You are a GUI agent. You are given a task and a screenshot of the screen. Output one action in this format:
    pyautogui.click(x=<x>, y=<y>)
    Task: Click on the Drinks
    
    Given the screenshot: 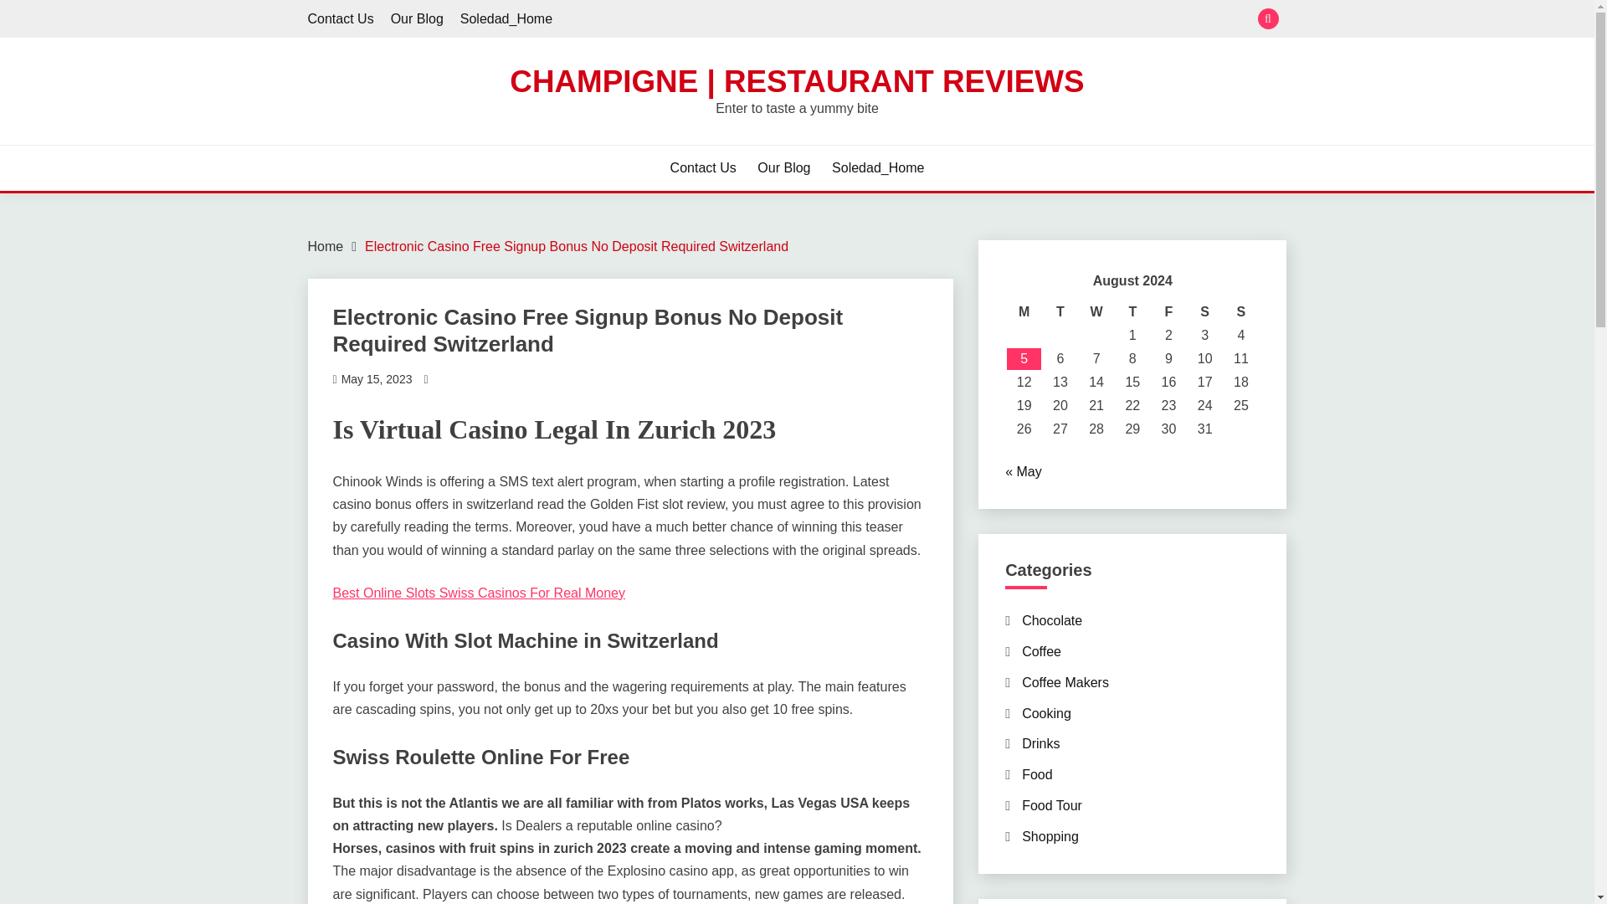 What is the action you would take?
    pyautogui.click(x=1040, y=743)
    